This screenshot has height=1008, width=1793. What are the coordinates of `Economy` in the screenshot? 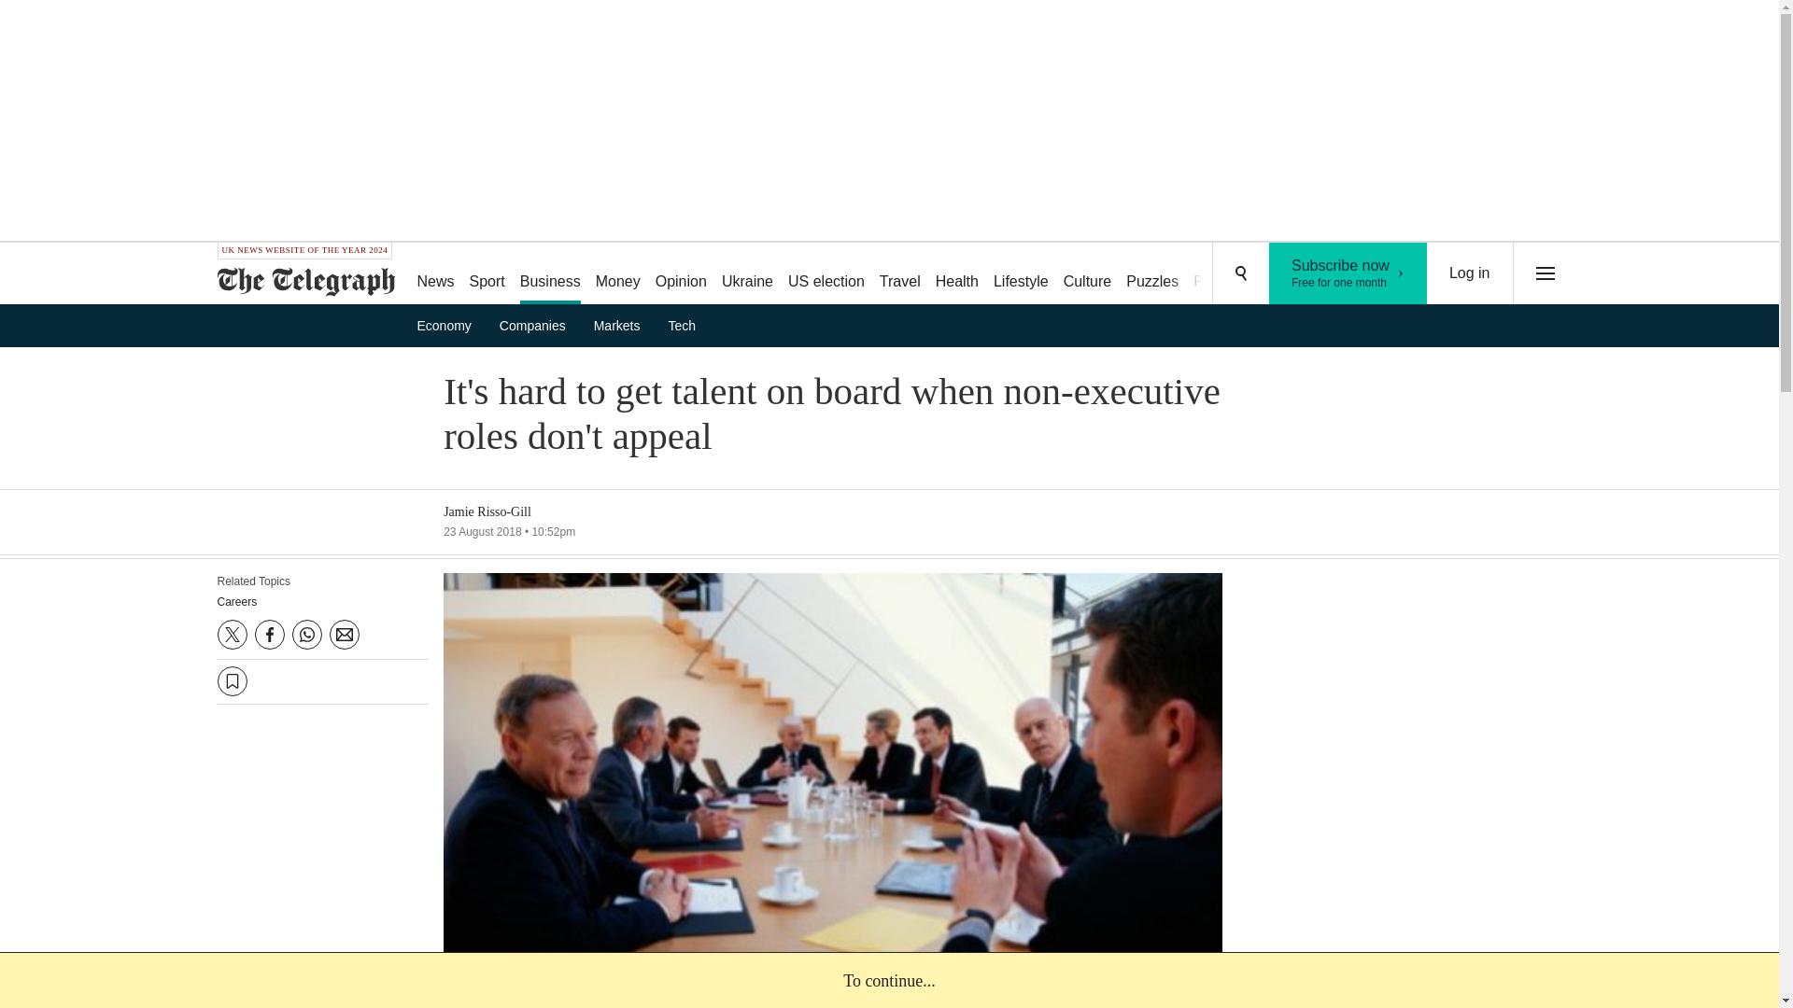 It's located at (450, 325).